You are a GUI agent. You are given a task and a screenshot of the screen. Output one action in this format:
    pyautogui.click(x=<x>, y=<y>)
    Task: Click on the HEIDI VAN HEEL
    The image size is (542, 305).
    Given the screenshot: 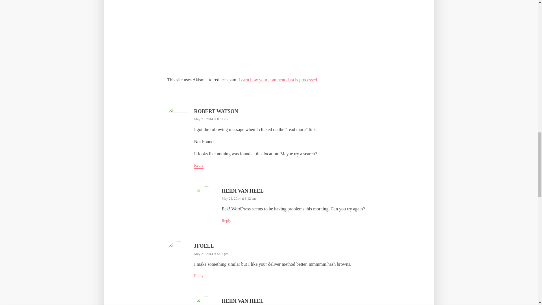 What is the action you would take?
    pyautogui.click(x=242, y=191)
    